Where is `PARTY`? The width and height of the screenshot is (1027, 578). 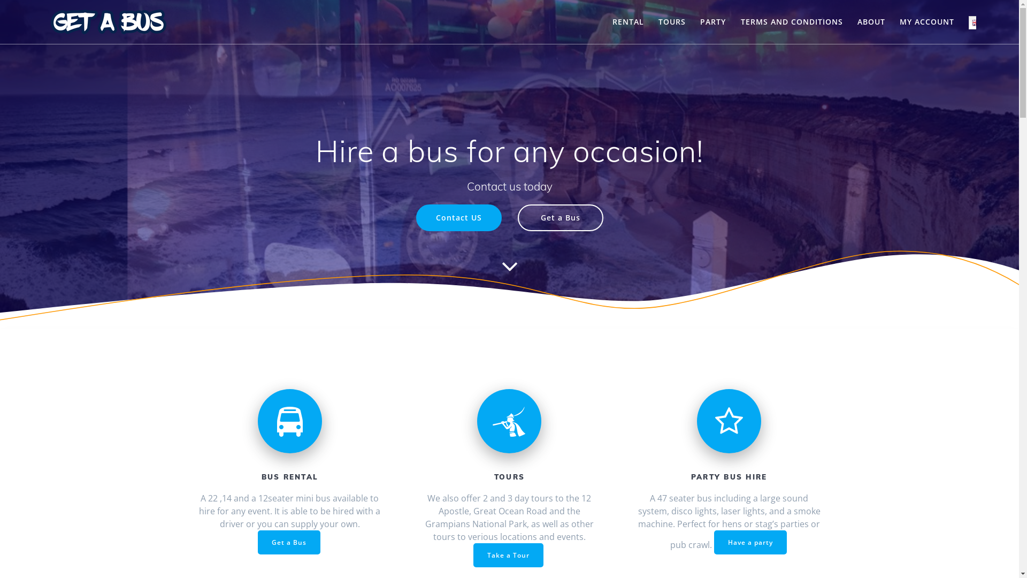
PARTY is located at coordinates (713, 22).